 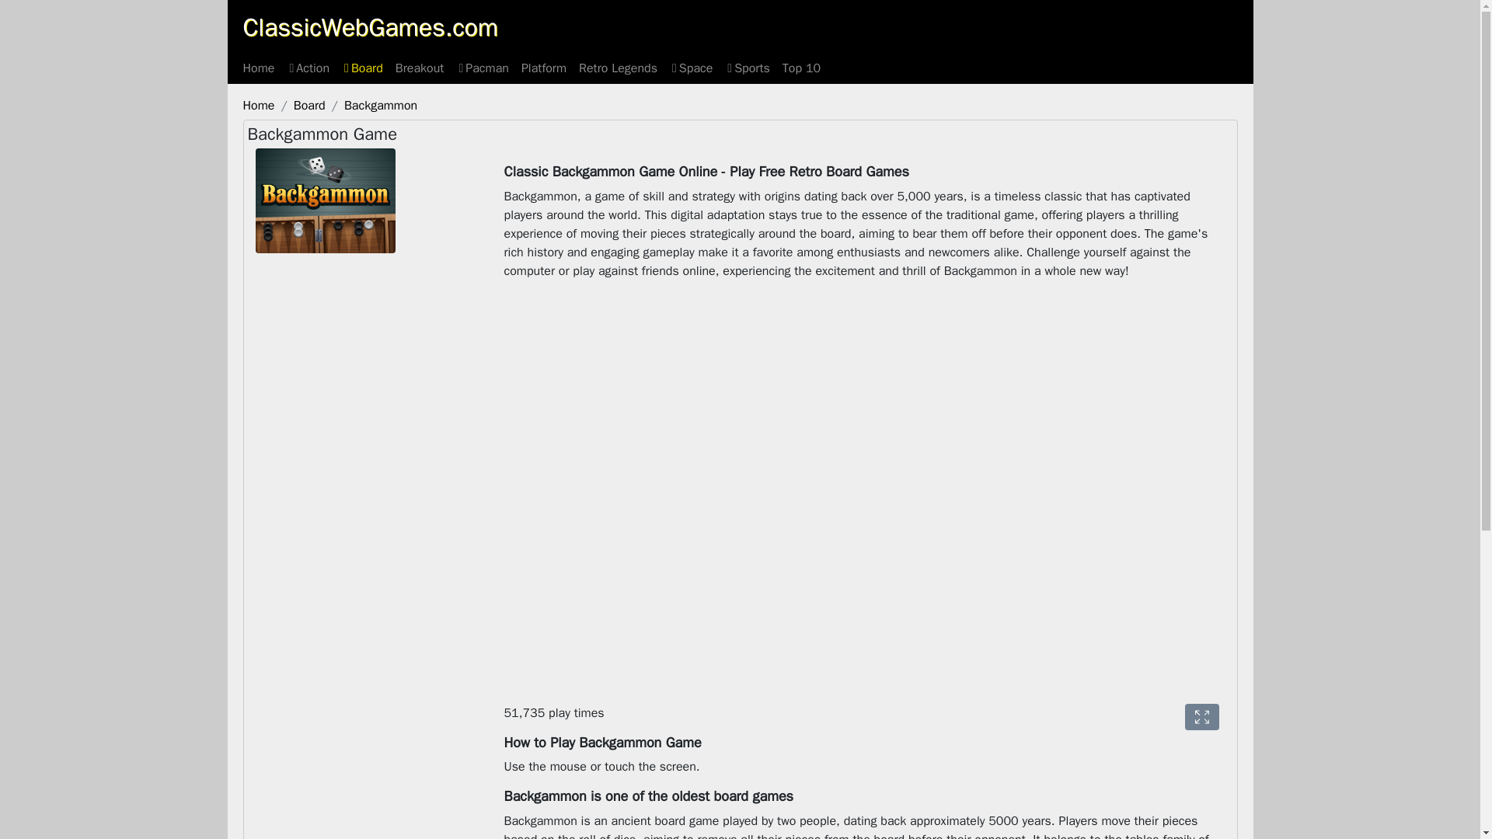 What do you see at coordinates (258, 68) in the screenshot?
I see `Home` at bounding box center [258, 68].